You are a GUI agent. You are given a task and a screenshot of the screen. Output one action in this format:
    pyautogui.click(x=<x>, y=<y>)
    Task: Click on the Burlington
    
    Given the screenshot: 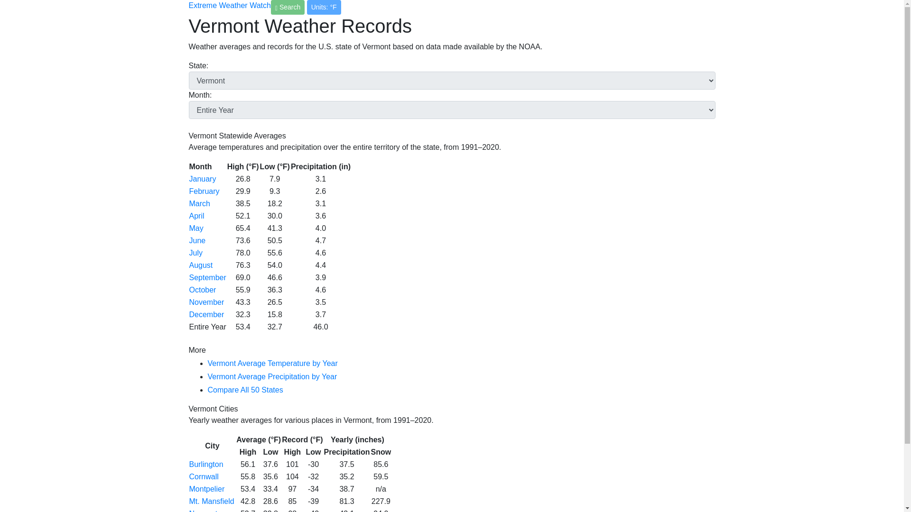 What is the action you would take?
    pyautogui.click(x=206, y=464)
    